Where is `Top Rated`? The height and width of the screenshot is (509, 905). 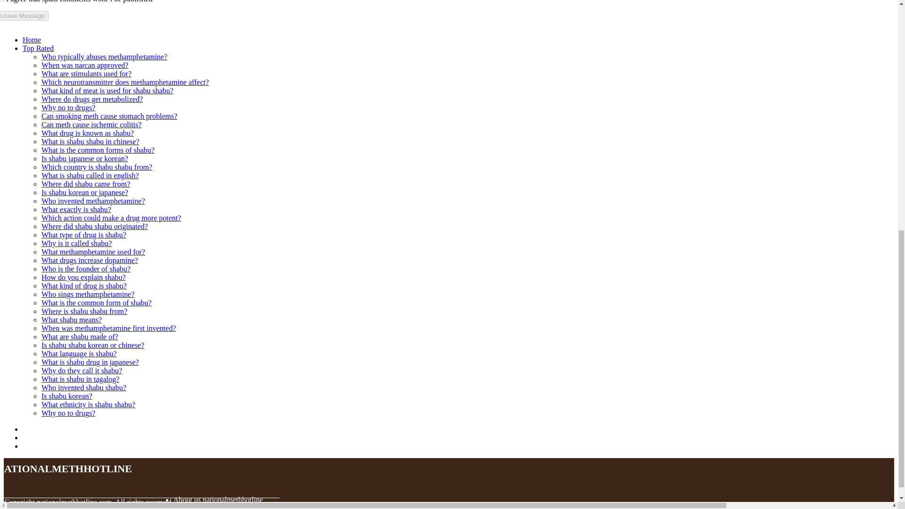 Top Rated is located at coordinates (38, 48).